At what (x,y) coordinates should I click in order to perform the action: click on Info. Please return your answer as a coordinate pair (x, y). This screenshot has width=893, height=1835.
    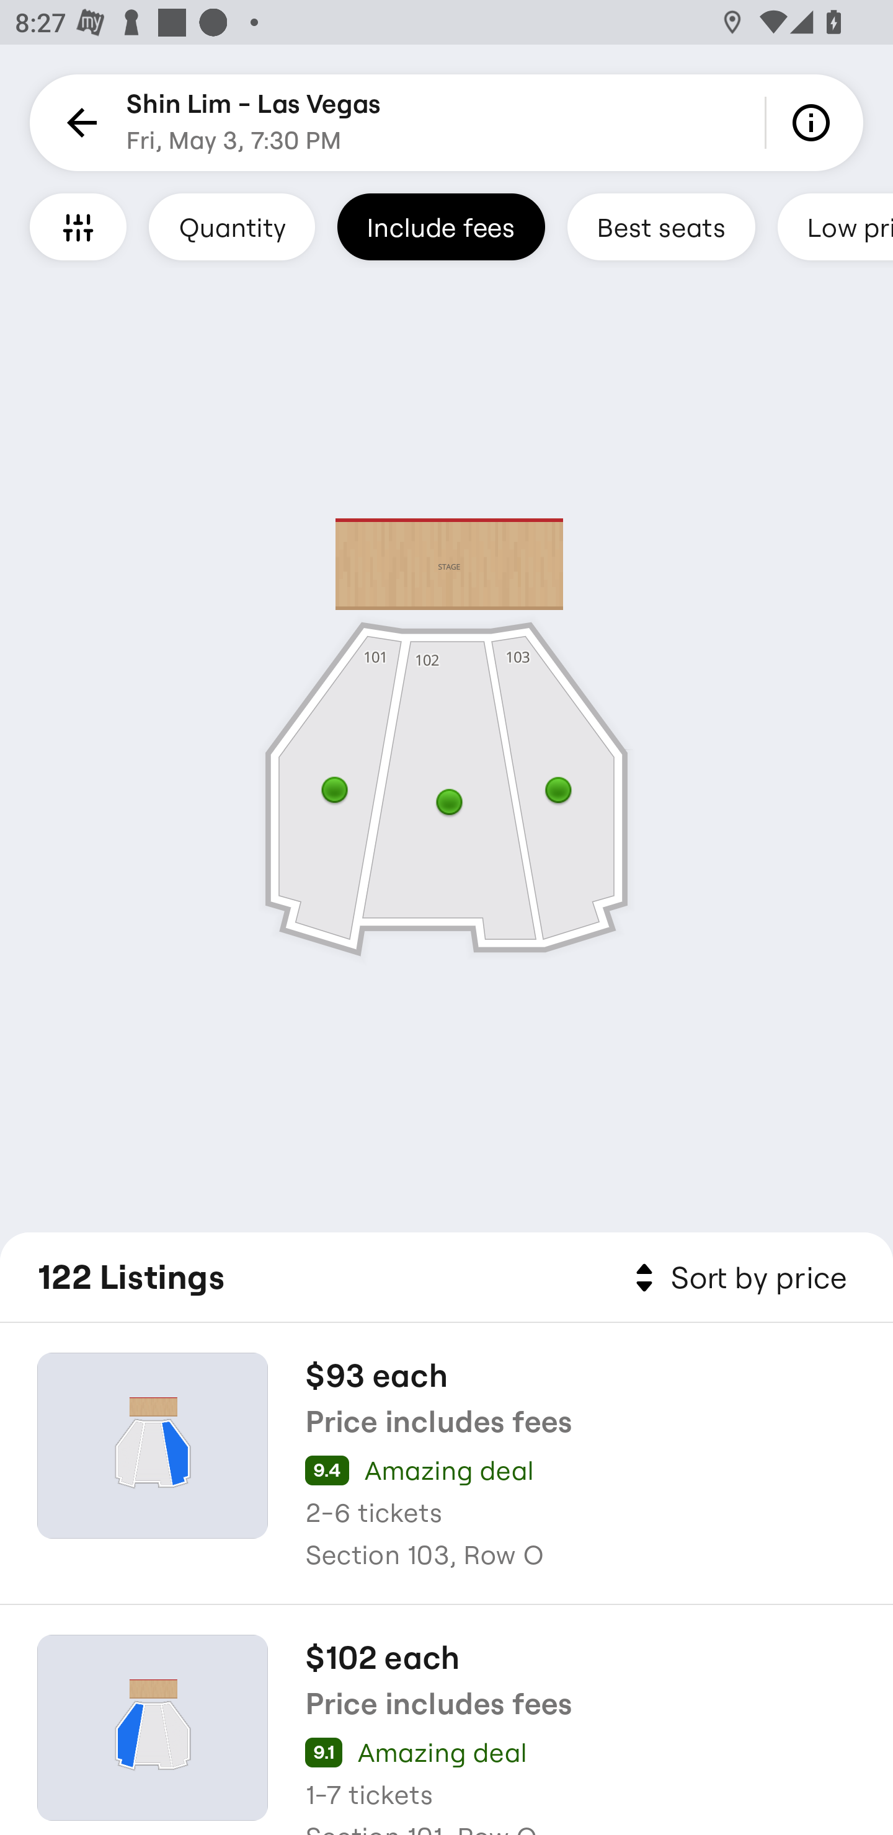
    Looking at the image, I should click on (815, 123).